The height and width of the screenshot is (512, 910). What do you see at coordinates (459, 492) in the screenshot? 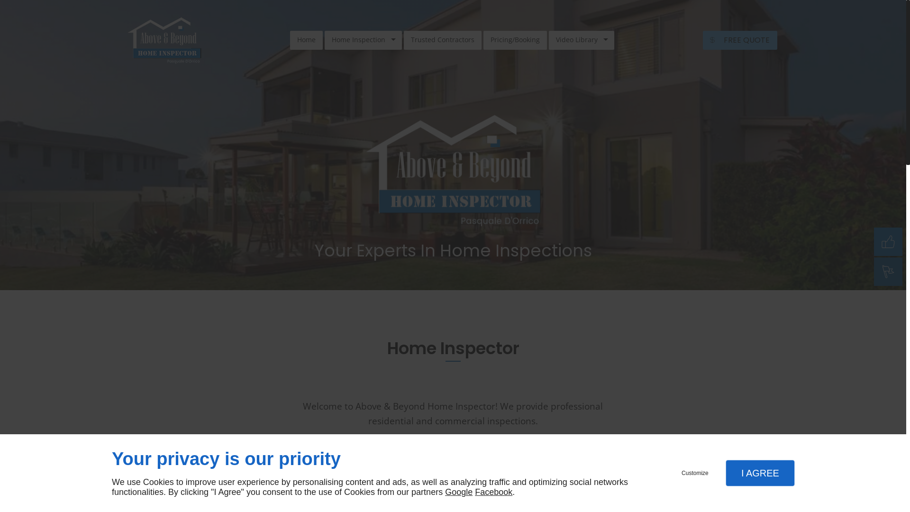
I see `Google` at bounding box center [459, 492].